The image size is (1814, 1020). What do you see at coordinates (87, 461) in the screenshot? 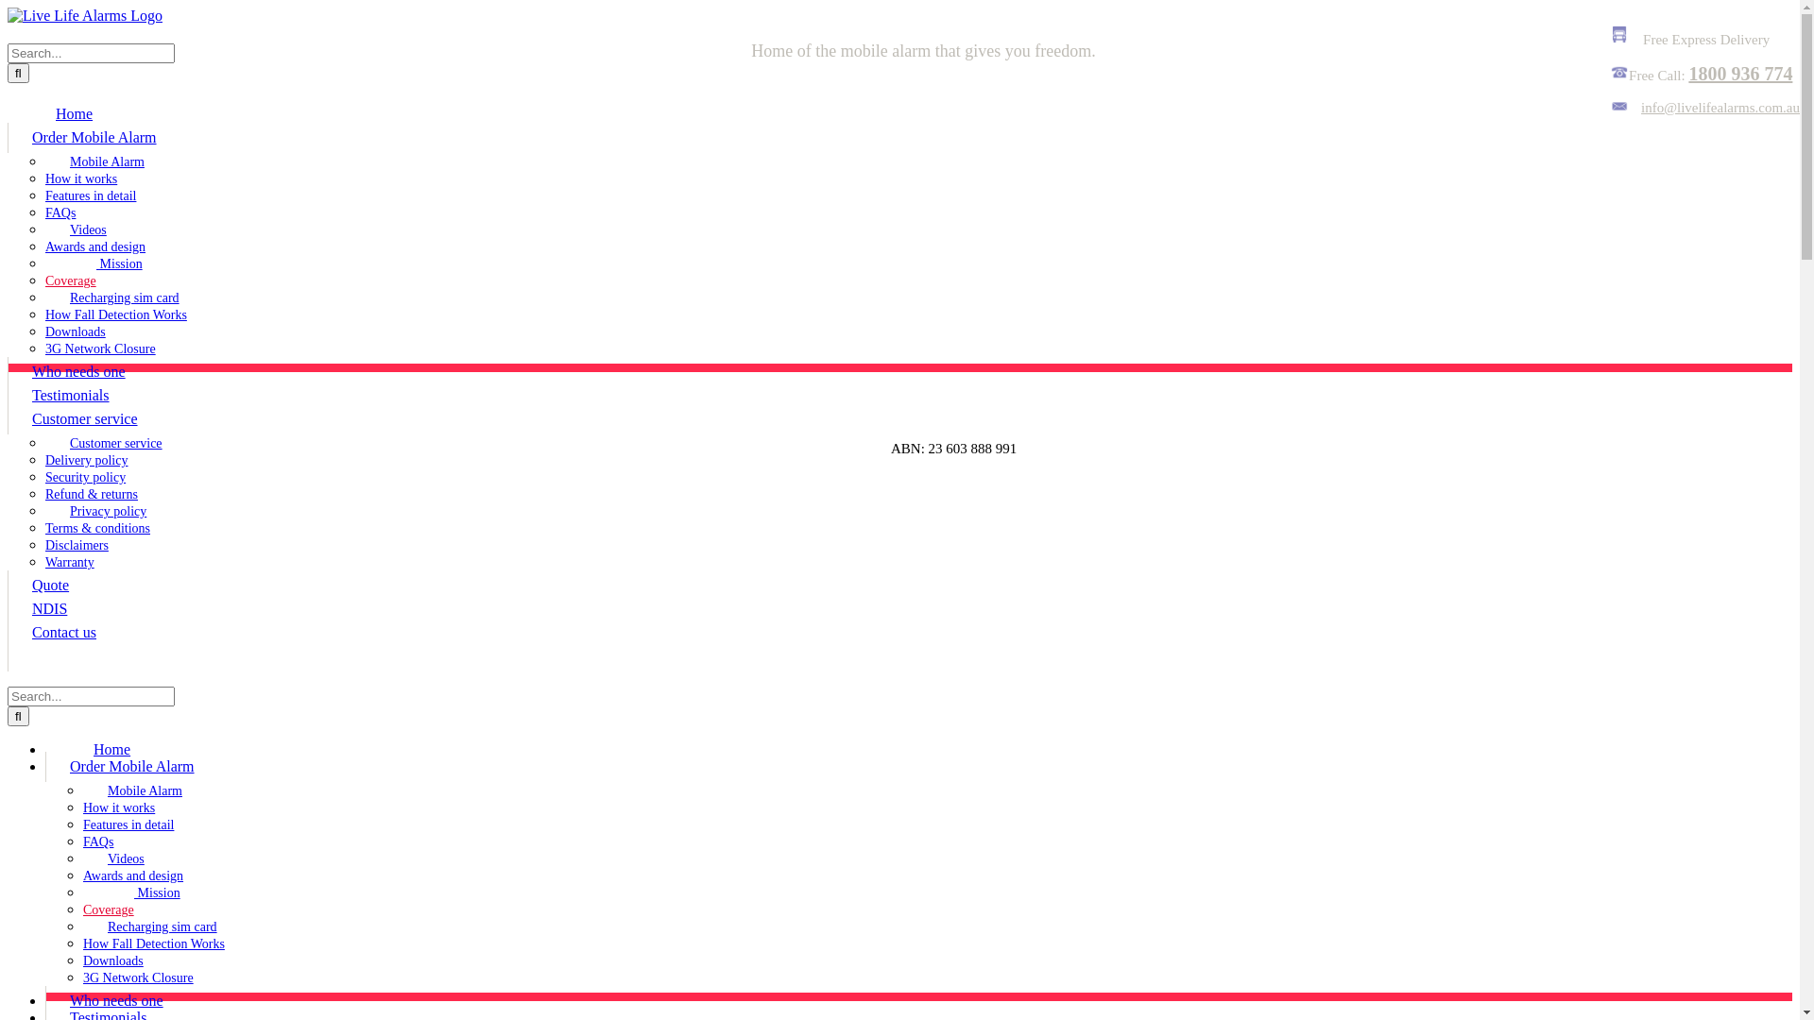
I see `Delivery policy` at bounding box center [87, 461].